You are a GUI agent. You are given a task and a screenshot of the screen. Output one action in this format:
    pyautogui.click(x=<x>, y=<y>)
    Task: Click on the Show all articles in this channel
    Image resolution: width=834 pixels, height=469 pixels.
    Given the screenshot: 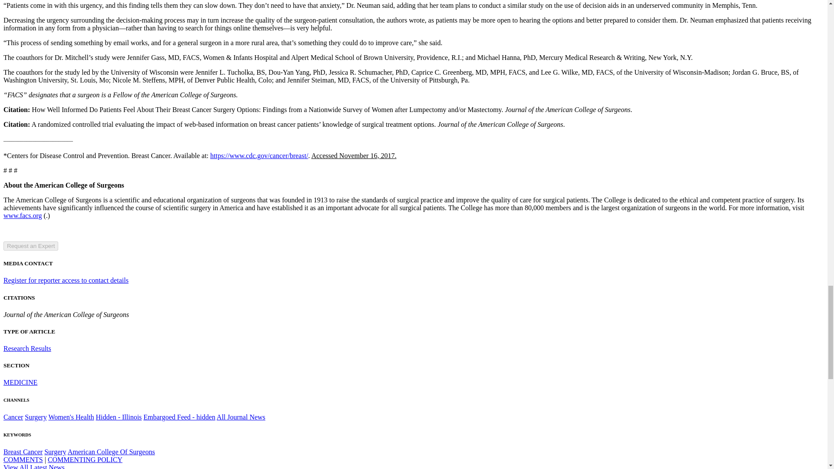 What is the action you would take?
    pyautogui.click(x=13, y=417)
    